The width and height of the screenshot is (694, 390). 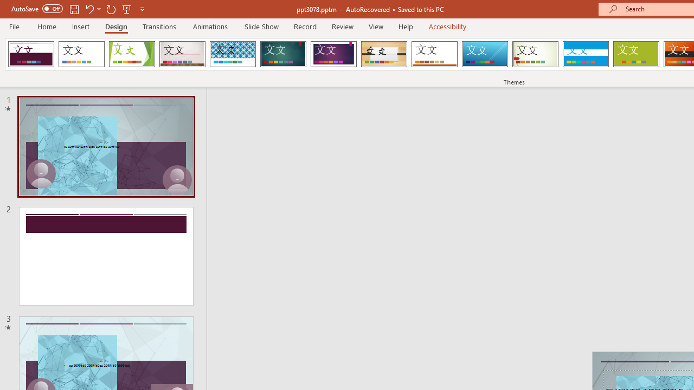 I want to click on More Options, so click(x=99, y=9).